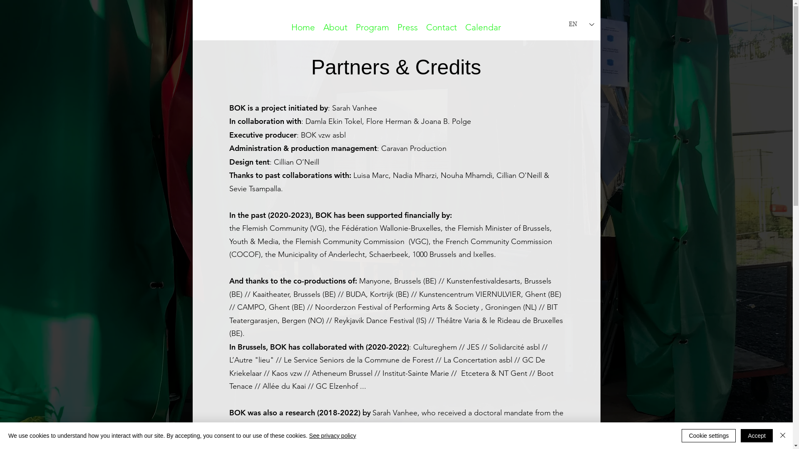 The height and width of the screenshot is (449, 799). What do you see at coordinates (483, 27) in the screenshot?
I see `Calendar` at bounding box center [483, 27].